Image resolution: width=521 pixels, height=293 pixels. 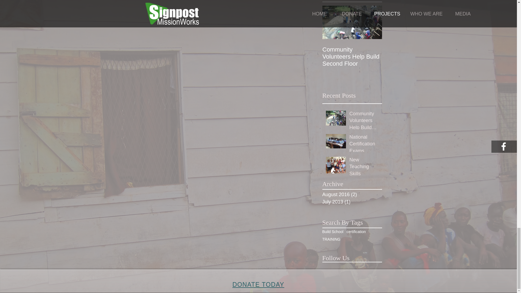 What do you see at coordinates (333, 231) in the screenshot?
I see `Build School` at bounding box center [333, 231].